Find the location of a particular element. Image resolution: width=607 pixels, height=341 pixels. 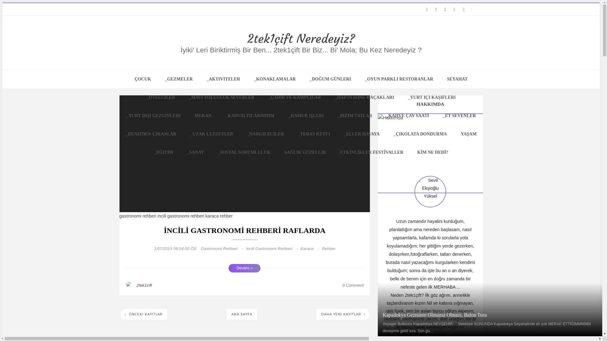

_ELLER HAVAYA is located at coordinates (362, 134).